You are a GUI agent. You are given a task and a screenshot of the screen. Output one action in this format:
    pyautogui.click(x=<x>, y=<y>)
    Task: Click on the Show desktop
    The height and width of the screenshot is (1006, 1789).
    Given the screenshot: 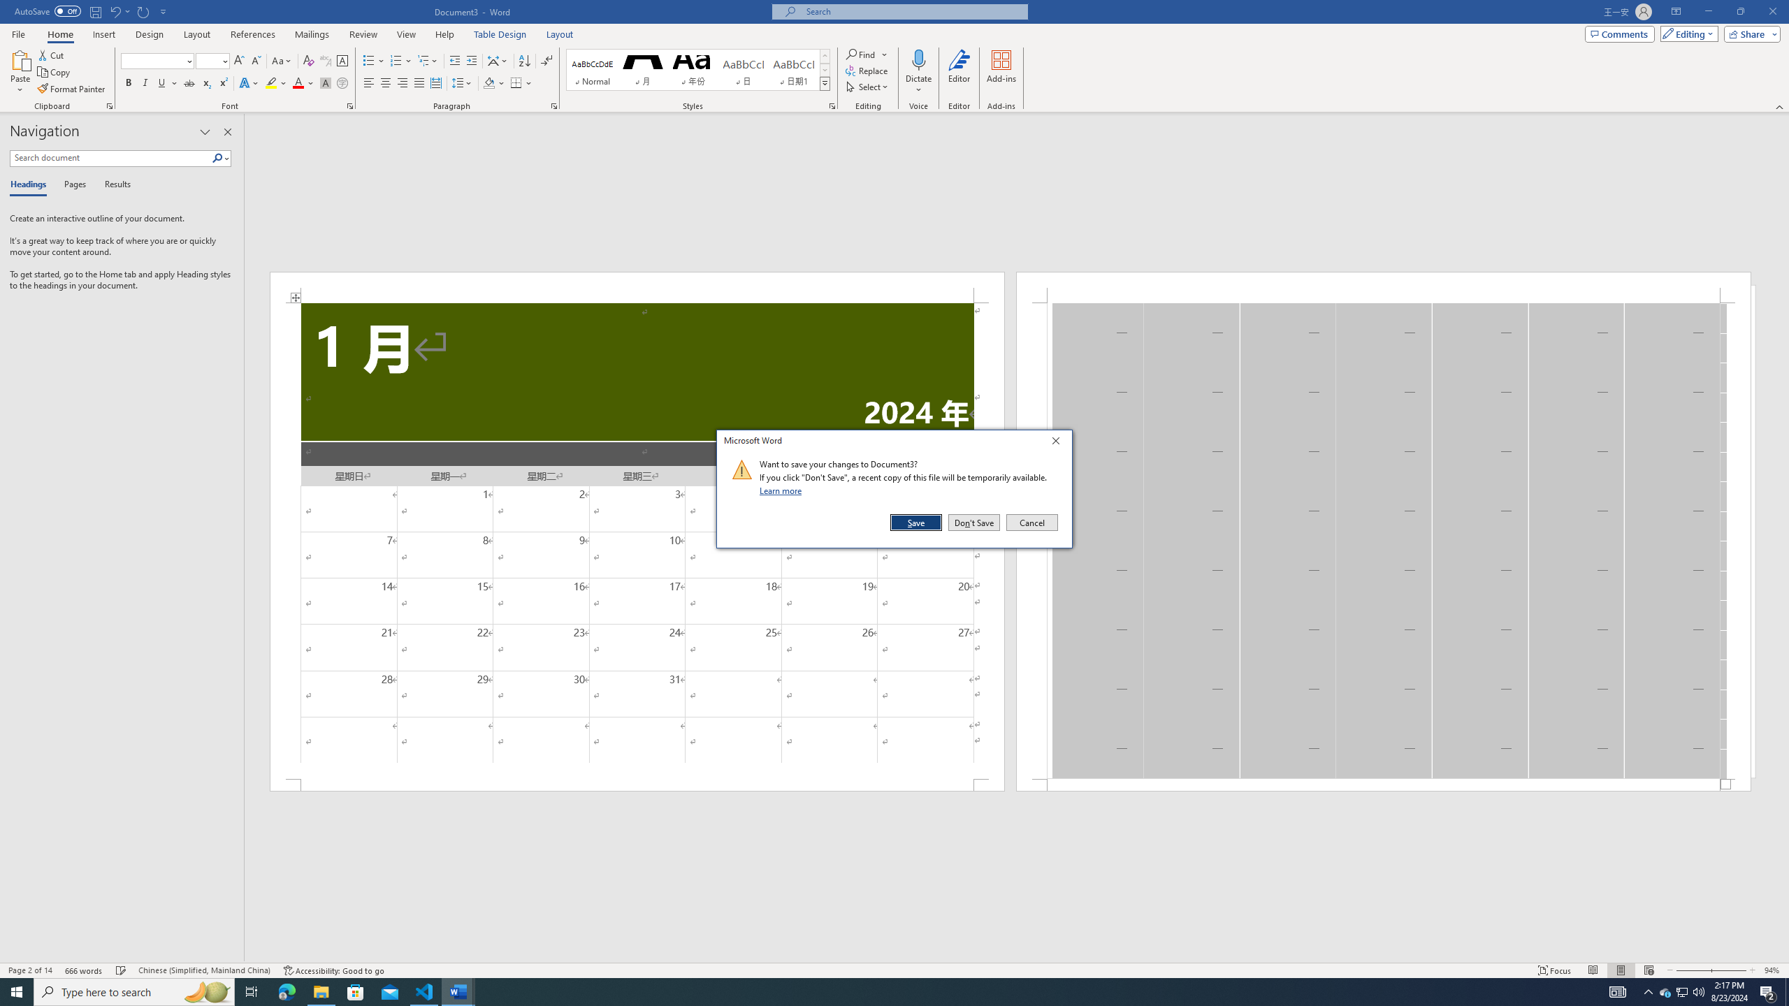 What is the action you would take?
    pyautogui.click(x=1787, y=992)
    